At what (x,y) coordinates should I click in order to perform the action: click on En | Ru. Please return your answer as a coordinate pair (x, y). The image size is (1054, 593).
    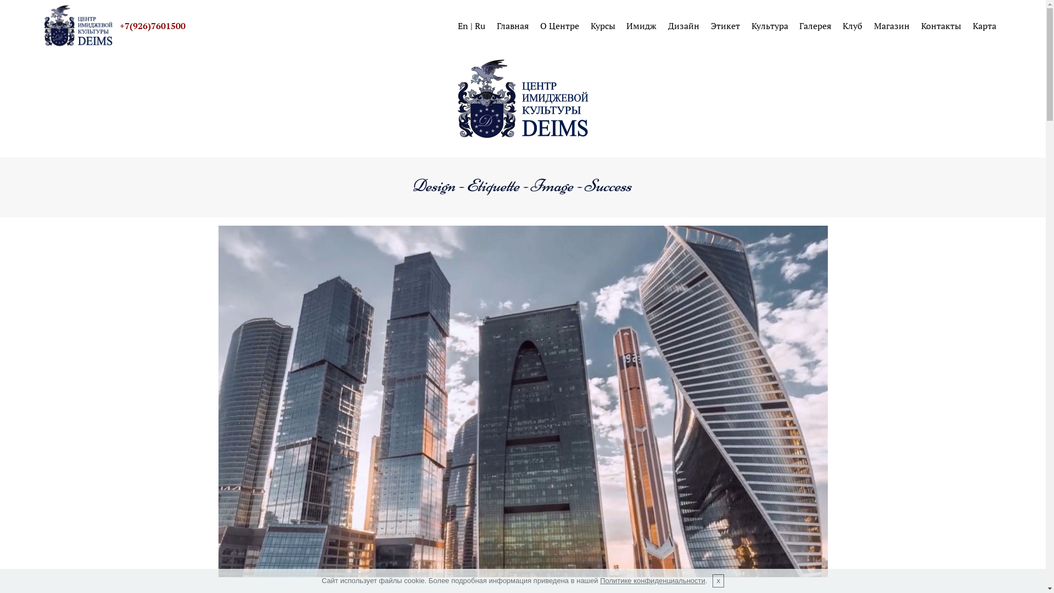
    Looking at the image, I should click on (472, 26).